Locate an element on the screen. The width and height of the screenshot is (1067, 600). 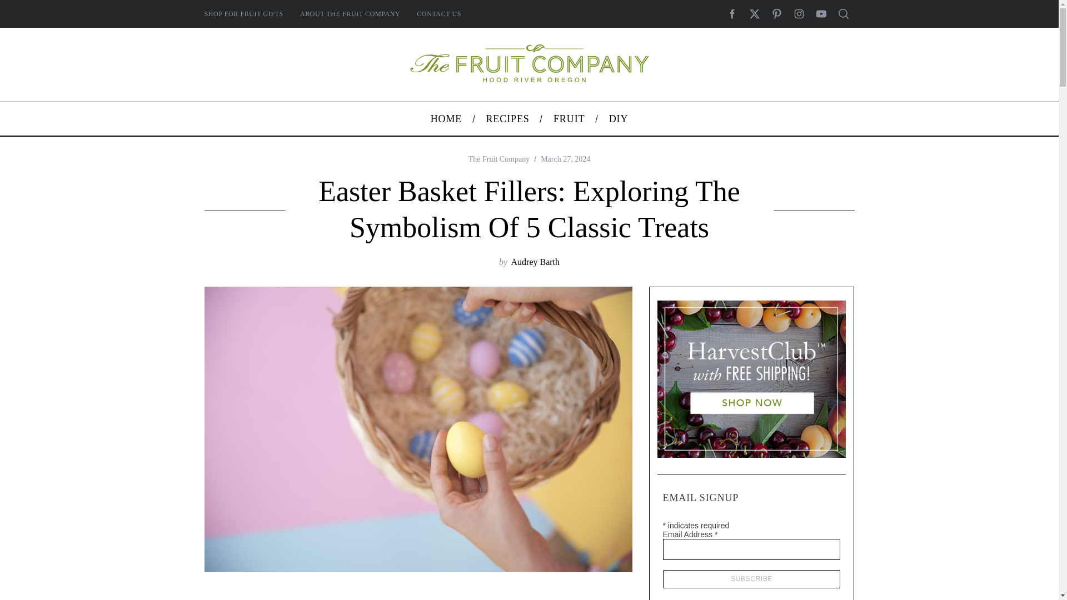
Subscribe is located at coordinates (751, 579).